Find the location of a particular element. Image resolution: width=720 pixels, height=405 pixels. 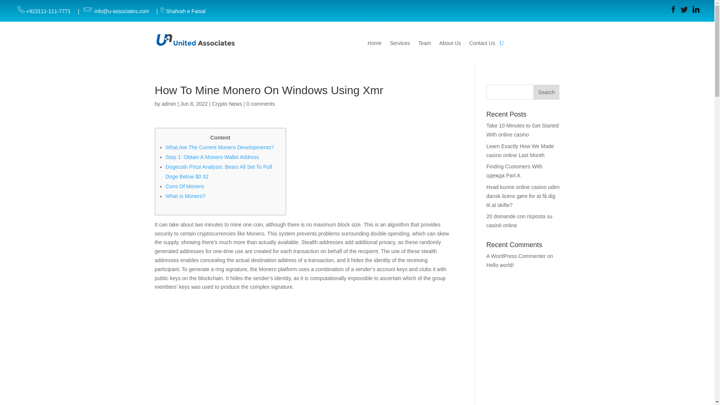

What Are The Current Monero Developments? is located at coordinates (219, 147).